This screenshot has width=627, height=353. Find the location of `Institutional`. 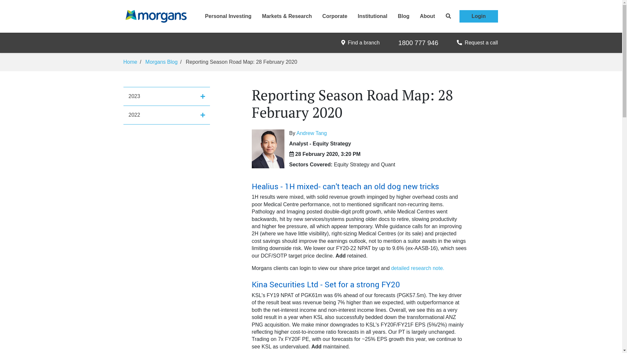

Institutional is located at coordinates (373, 16).